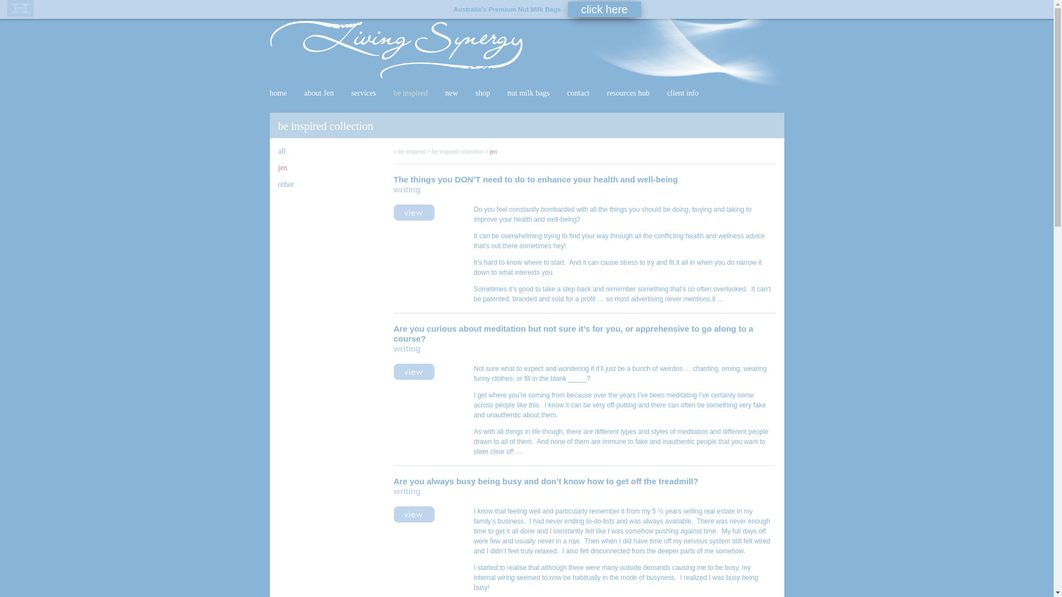 Image resolution: width=1062 pixels, height=597 pixels. Describe the element at coordinates (410, 93) in the screenshot. I see `be inspired` at that location.